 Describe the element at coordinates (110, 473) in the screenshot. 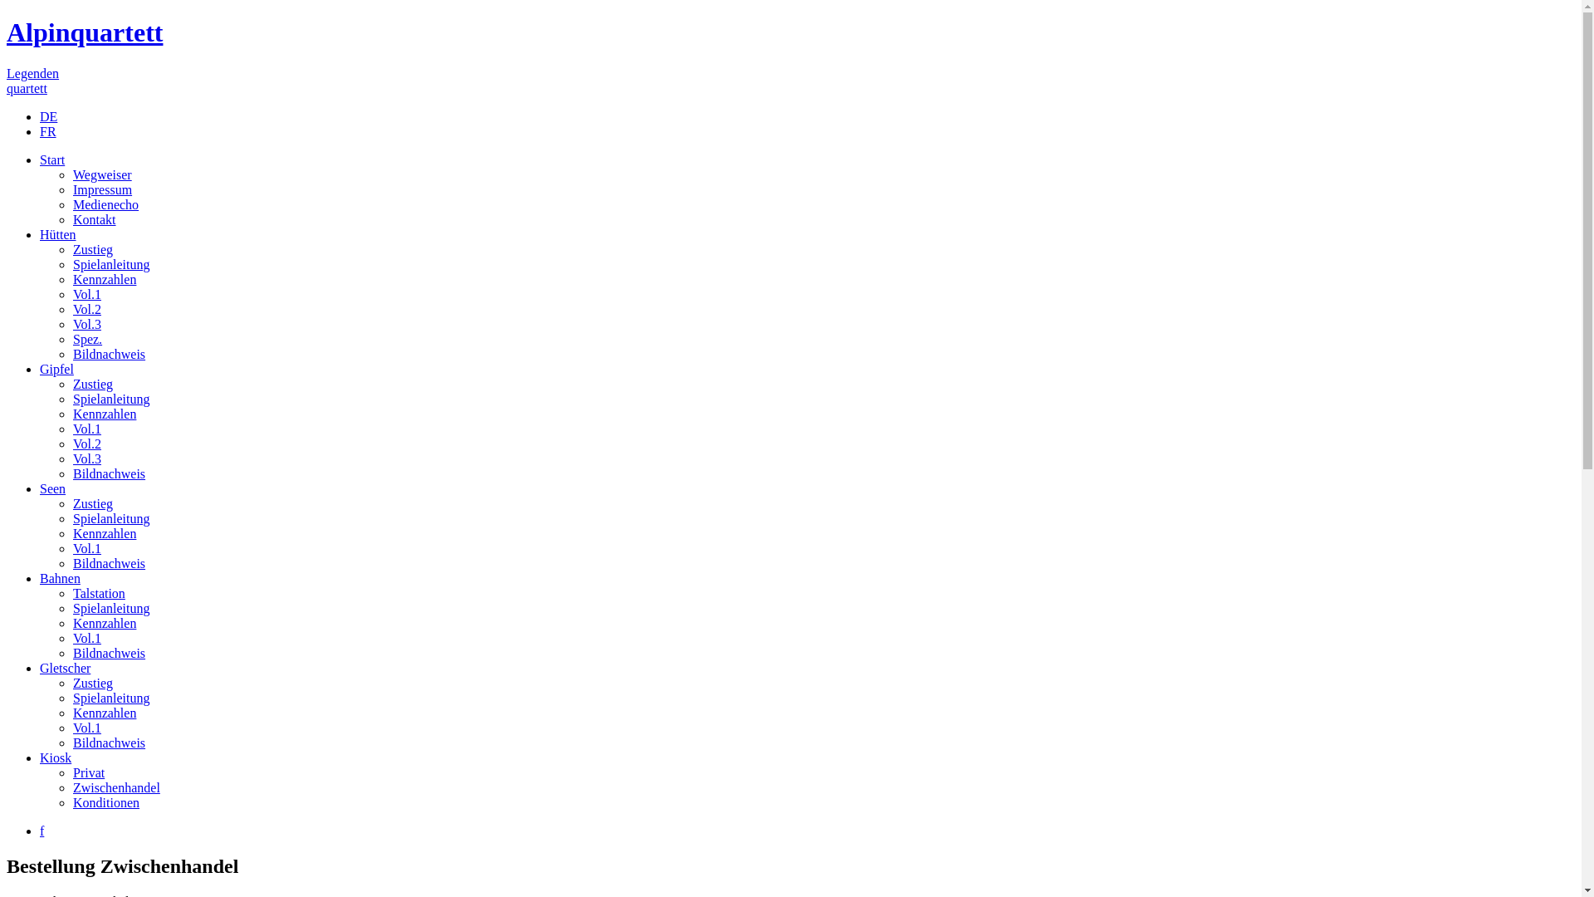

I see `Bildnachweis` at that location.